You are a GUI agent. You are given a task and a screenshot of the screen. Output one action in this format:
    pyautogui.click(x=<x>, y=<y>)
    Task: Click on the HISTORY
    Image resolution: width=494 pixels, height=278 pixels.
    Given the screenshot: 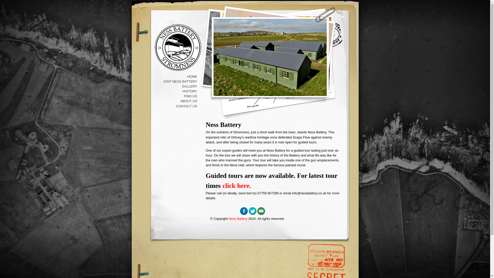 What is the action you would take?
    pyautogui.click(x=177, y=91)
    